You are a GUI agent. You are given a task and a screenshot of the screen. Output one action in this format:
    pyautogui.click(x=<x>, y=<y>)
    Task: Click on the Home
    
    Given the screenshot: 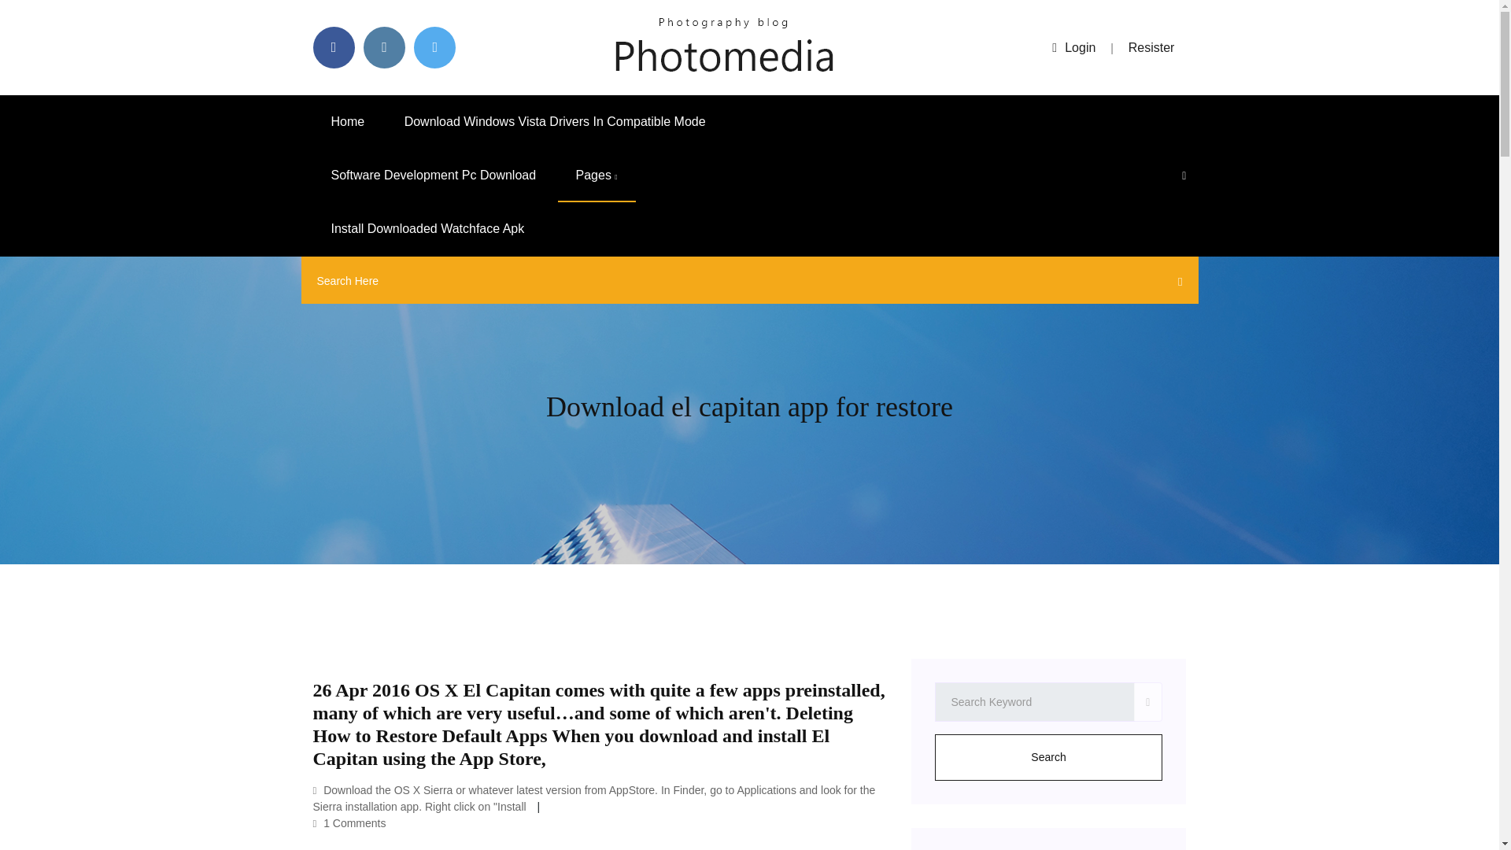 What is the action you would take?
    pyautogui.click(x=348, y=121)
    